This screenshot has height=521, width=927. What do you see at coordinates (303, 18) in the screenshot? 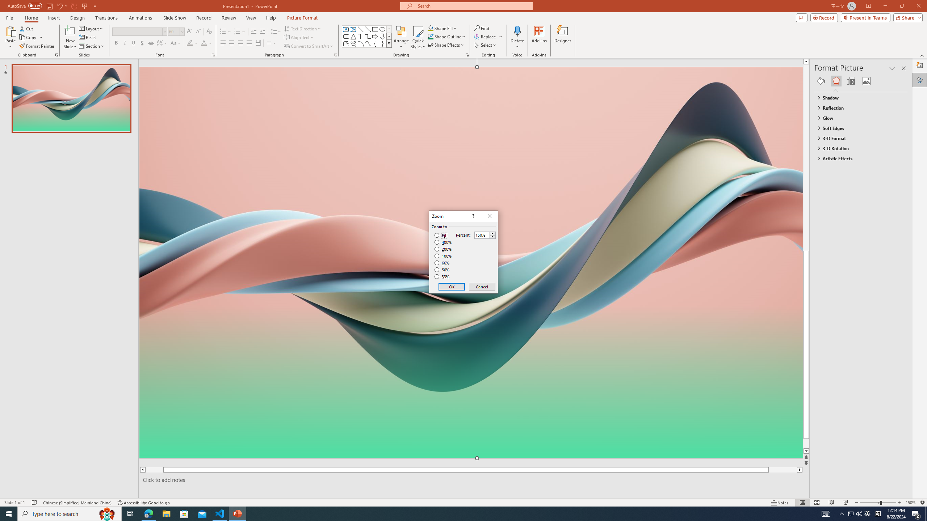
I see `Picture Format` at bounding box center [303, 18].